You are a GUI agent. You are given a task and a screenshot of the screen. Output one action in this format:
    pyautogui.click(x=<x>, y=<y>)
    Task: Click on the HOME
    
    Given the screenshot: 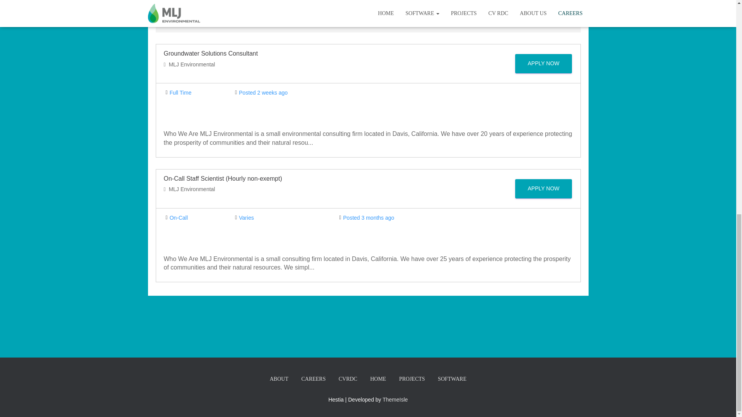 What is the action you would take?
    pyautogui.click(x=378, y=379)
    